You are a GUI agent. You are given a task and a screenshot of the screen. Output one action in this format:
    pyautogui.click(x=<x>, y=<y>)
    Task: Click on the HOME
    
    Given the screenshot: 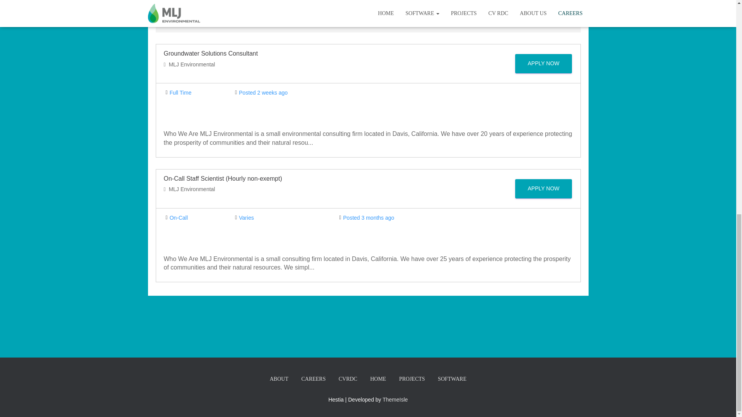 What is the action you would take?
    pyautogui.click(x=378, y=379)
    